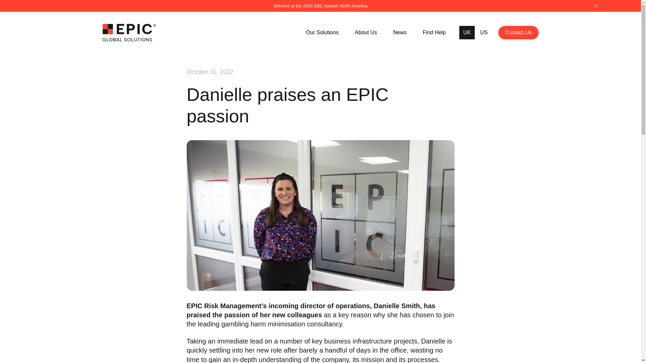 This screenshot has width=646, height=363. I want to click on US, so click(484, 33).